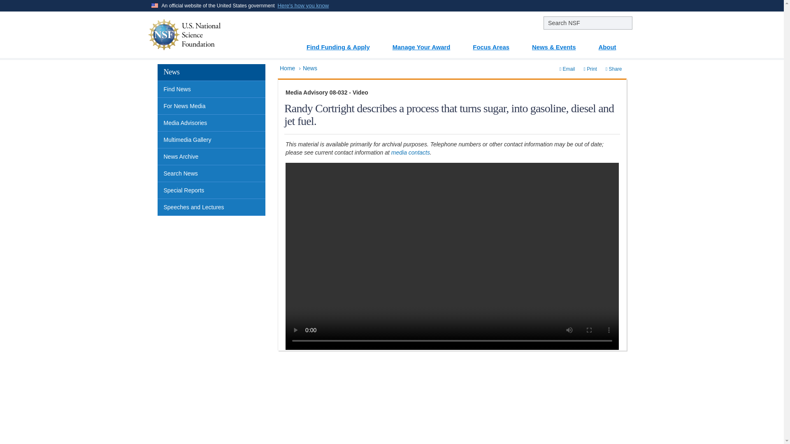 Image resolution: width=790 pixels, height=444 pixels. Describe the element at coordinates (426, 44) in the screenshot. I see `Manage Your Award` at that location.